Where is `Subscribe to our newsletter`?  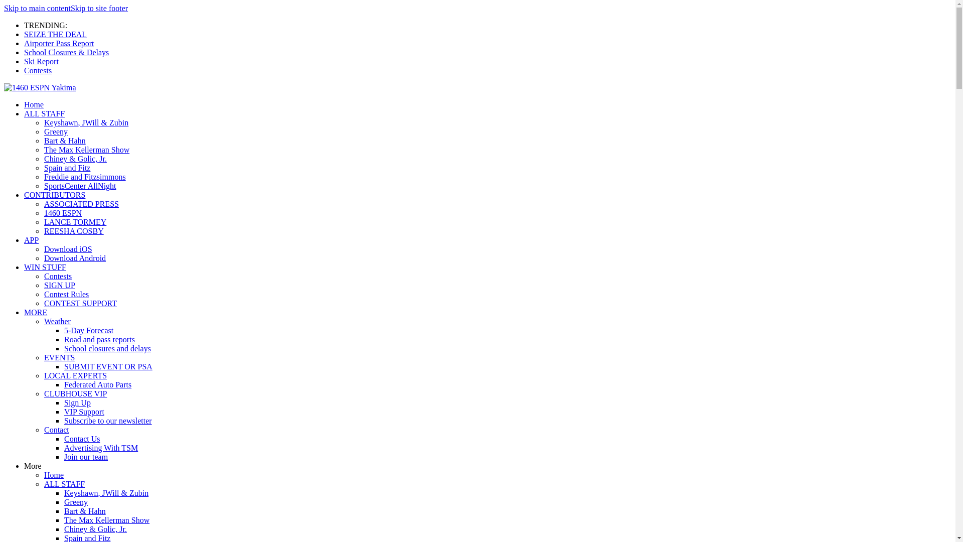 Subscribe to our newsletter is located at coordinates (108, 421).